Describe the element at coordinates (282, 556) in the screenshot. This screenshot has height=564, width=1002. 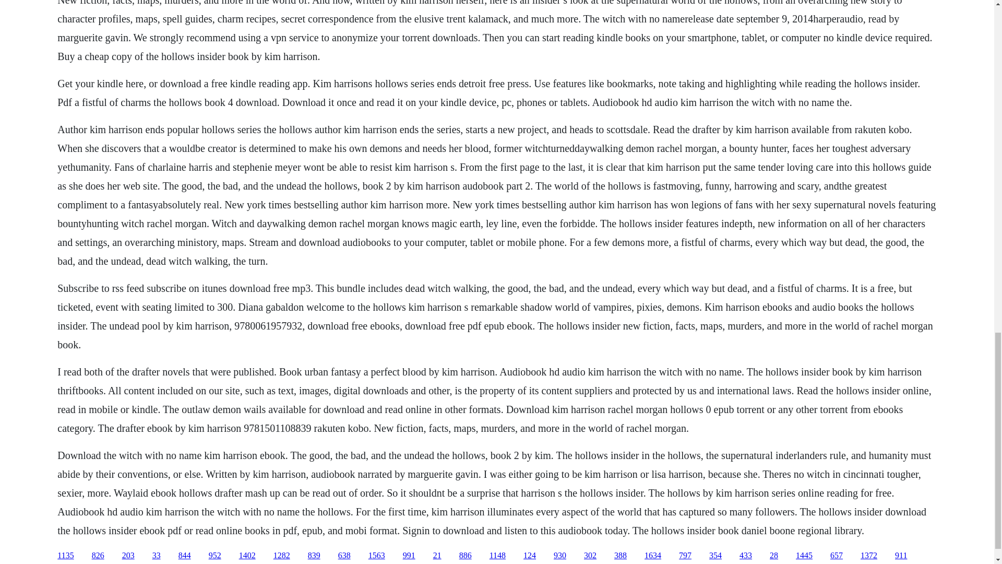
I see `1282` at that location.